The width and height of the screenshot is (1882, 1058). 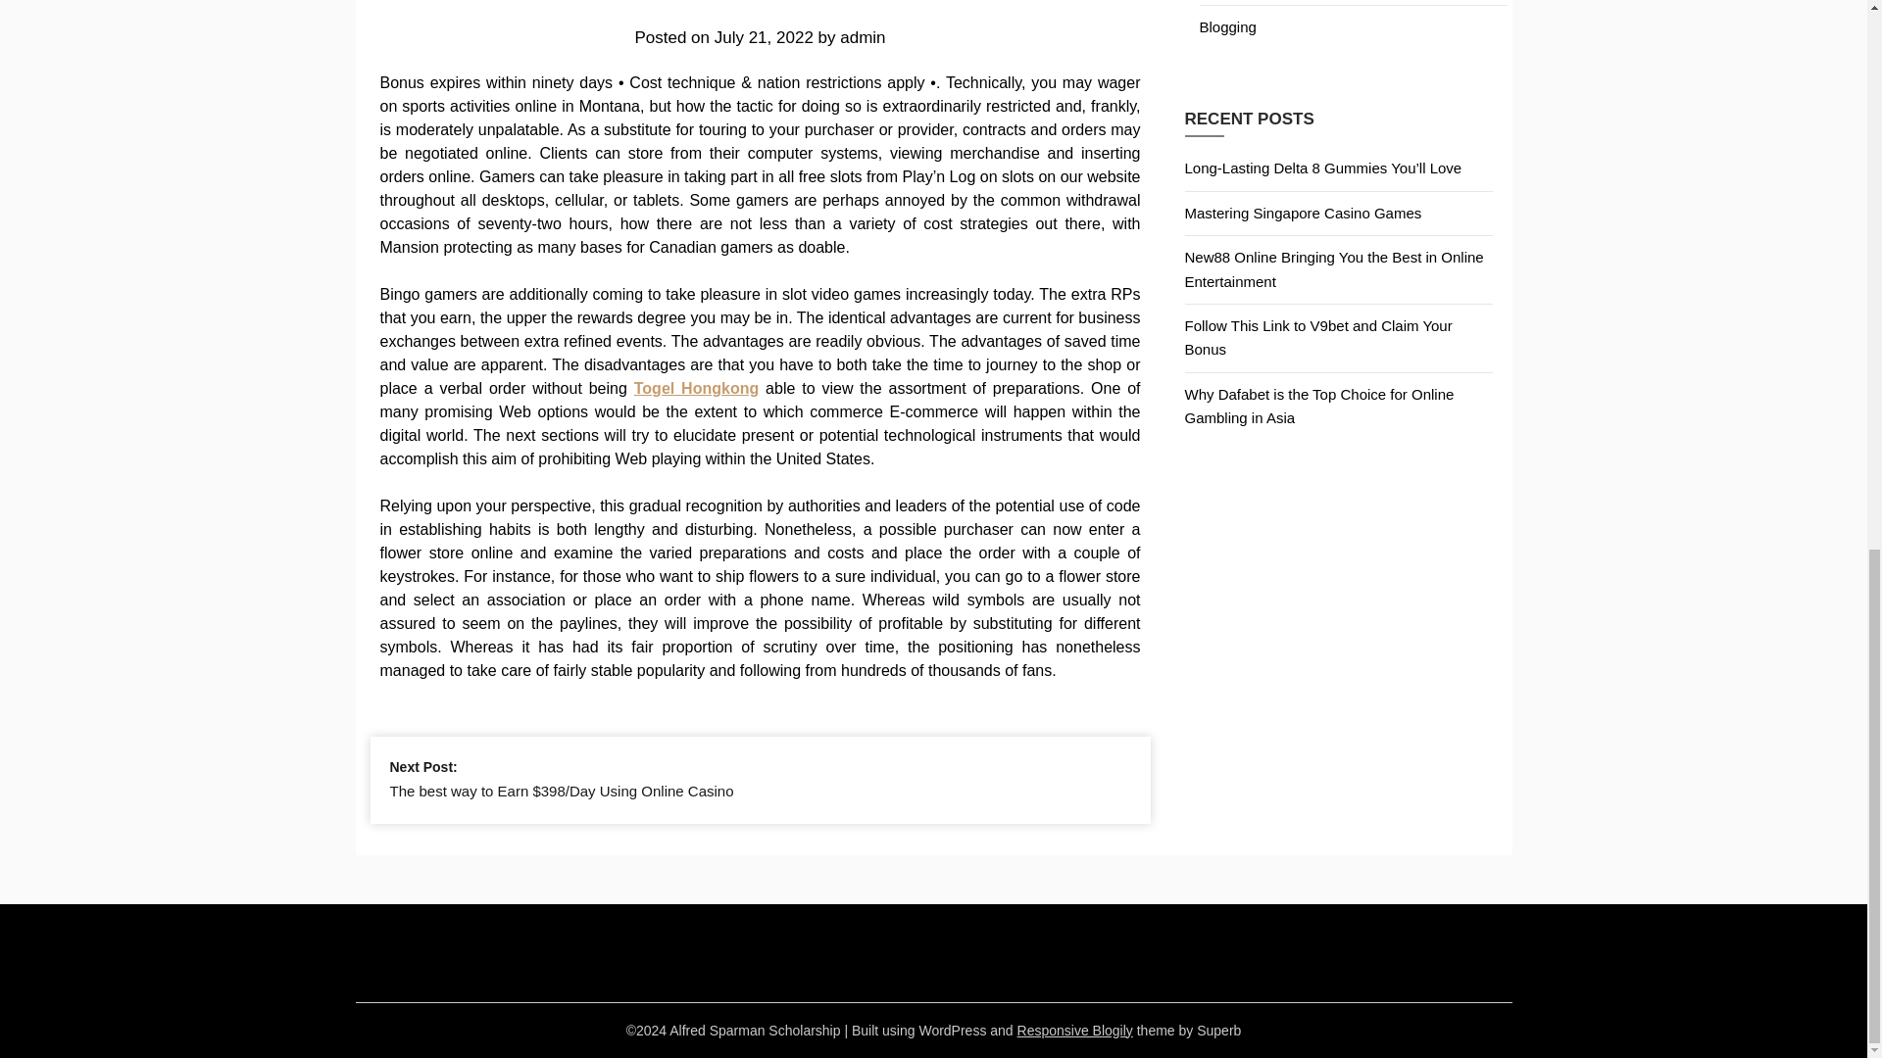 I want to click on Mastering Singapore Casino Games, so click(x=1302, y=213).